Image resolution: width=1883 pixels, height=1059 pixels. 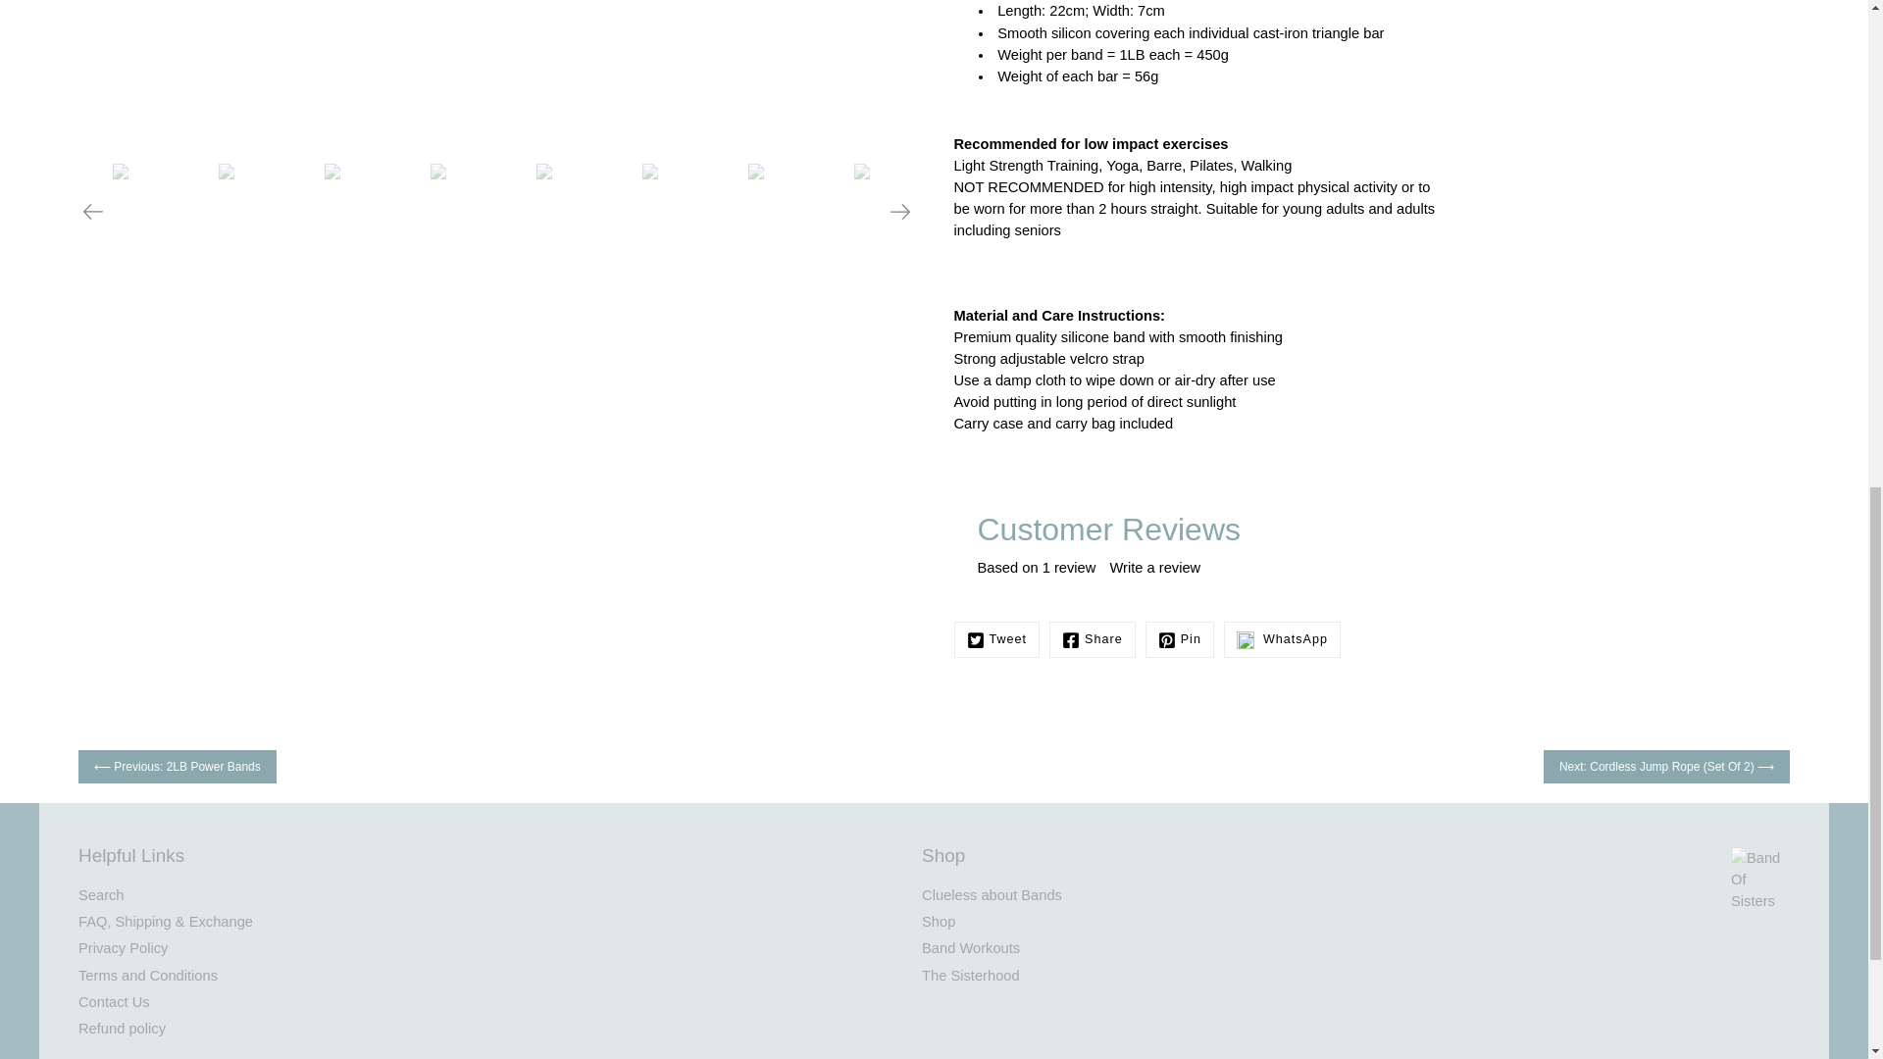 I want to click on Twitter, so click(x=995, y=639).